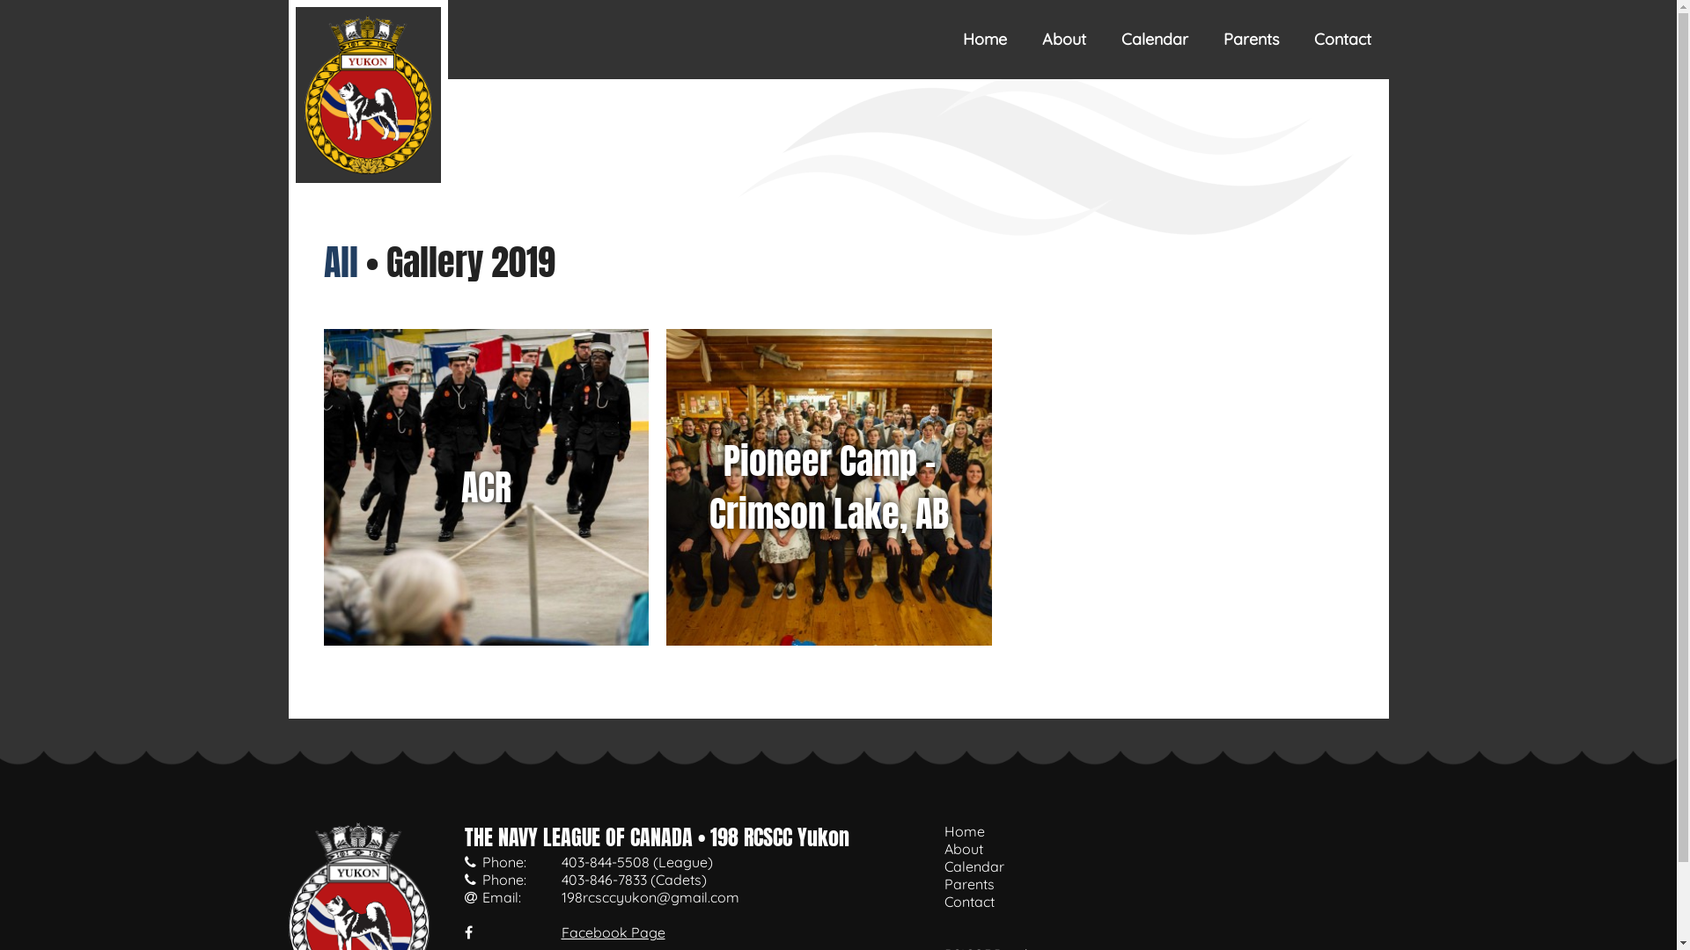 The image size is (1690, 950). What do you see at coordinates (968, 884) in the screenshot?
I see `Parents` at bounding box center [968, 884].